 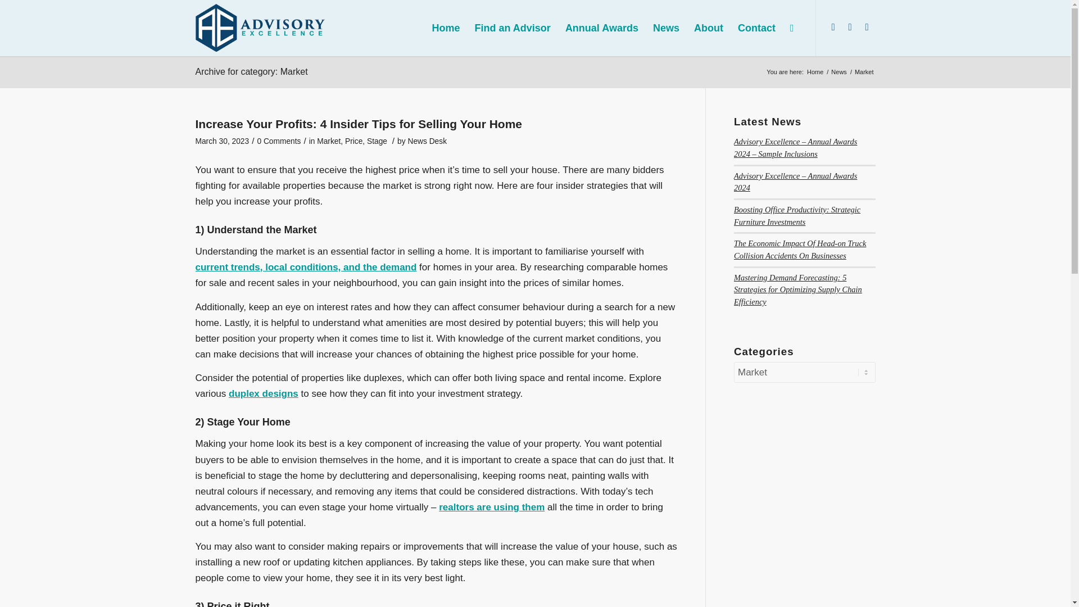 What do you see at coordinates (377, 142) in the screenshot?
I see `Stage` at bounding box center [377, 142].